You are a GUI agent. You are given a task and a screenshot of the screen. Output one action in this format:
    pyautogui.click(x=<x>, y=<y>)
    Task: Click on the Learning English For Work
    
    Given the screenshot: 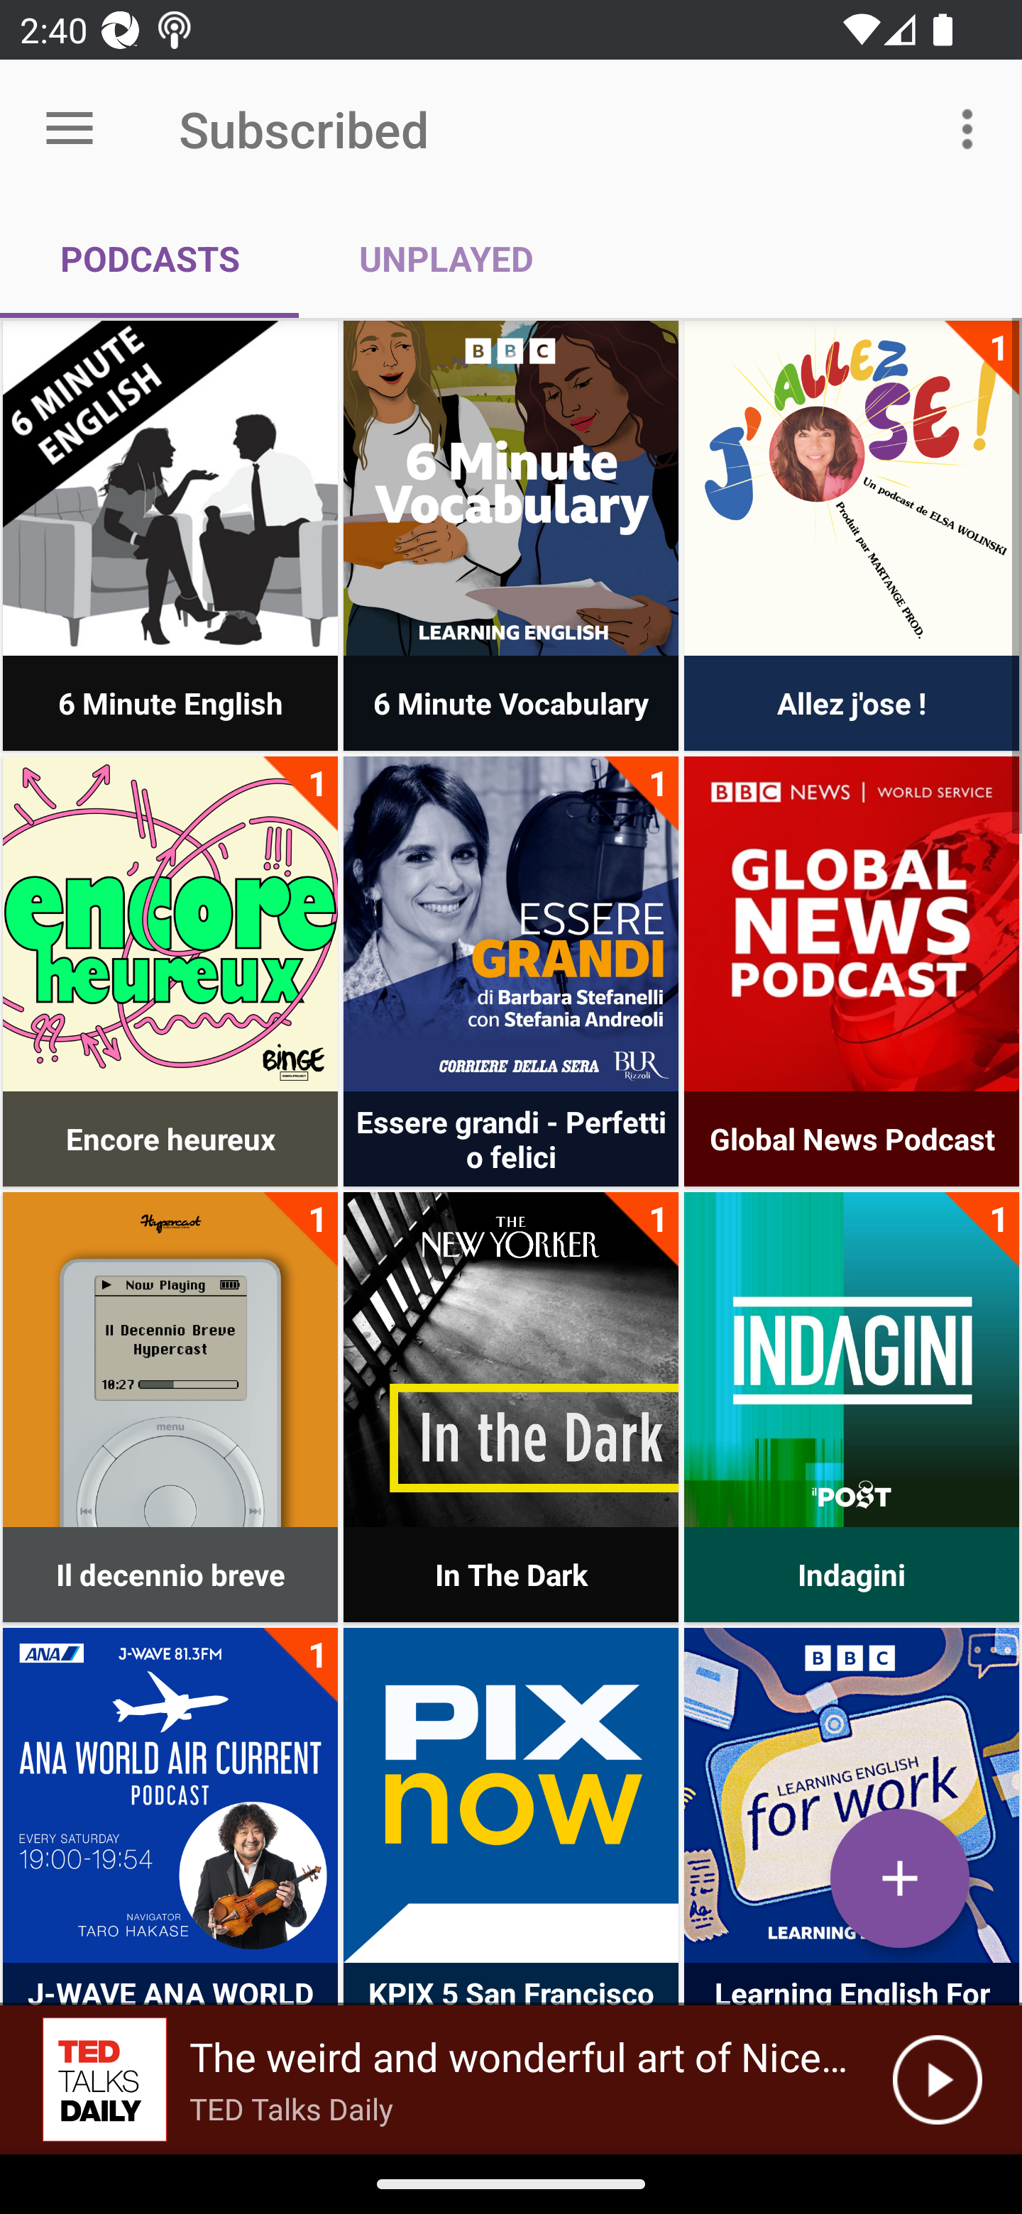 What is the action you would take?
    pyautogui.click(x=851, y=1795)
    